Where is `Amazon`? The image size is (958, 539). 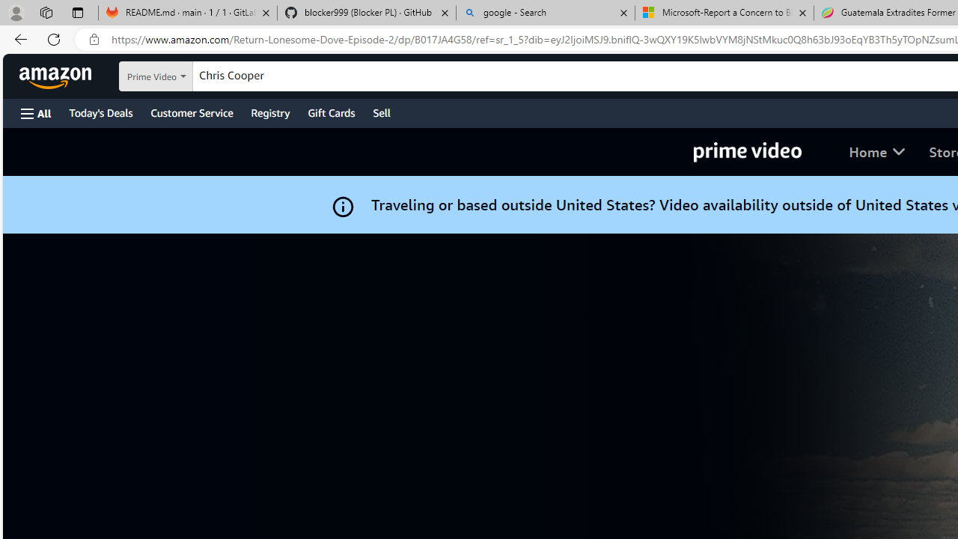 Amazon is located at coordinates (57, 76).